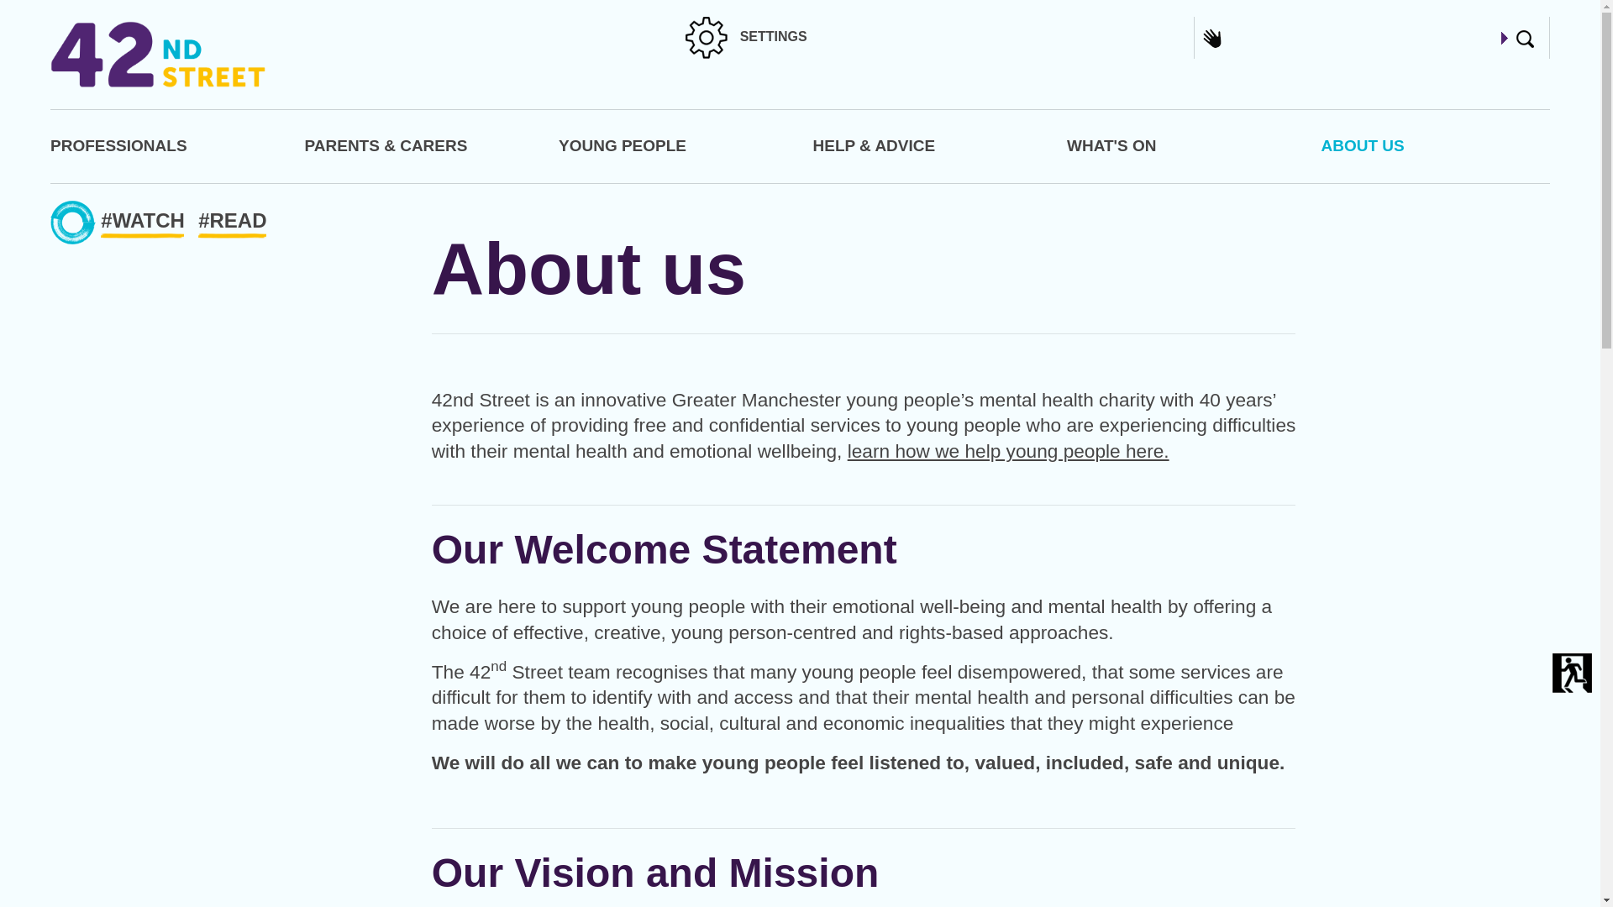 The image size is (1613, 907). What do you see at coordinates (1008, 450) in the screenshot?
I see `42nd Street Services` at bounding box center [1008, 450].